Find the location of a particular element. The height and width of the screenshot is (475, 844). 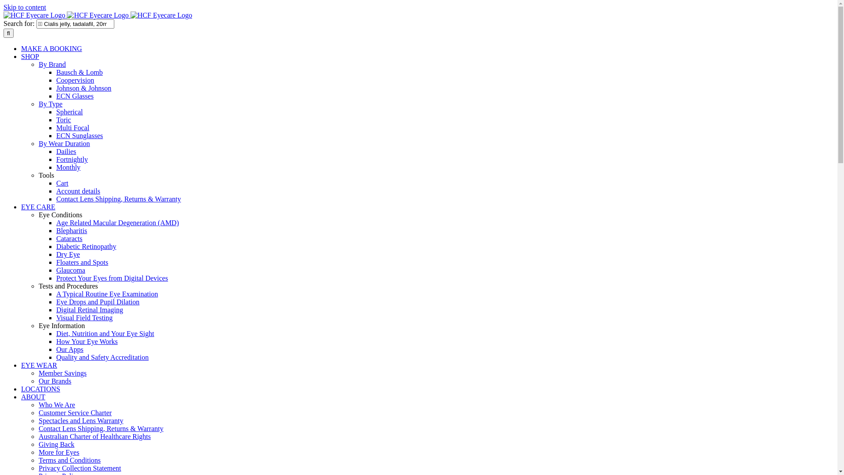

Diet, Nutrition and Your Eye Sight is located at coordinates (105, 333).